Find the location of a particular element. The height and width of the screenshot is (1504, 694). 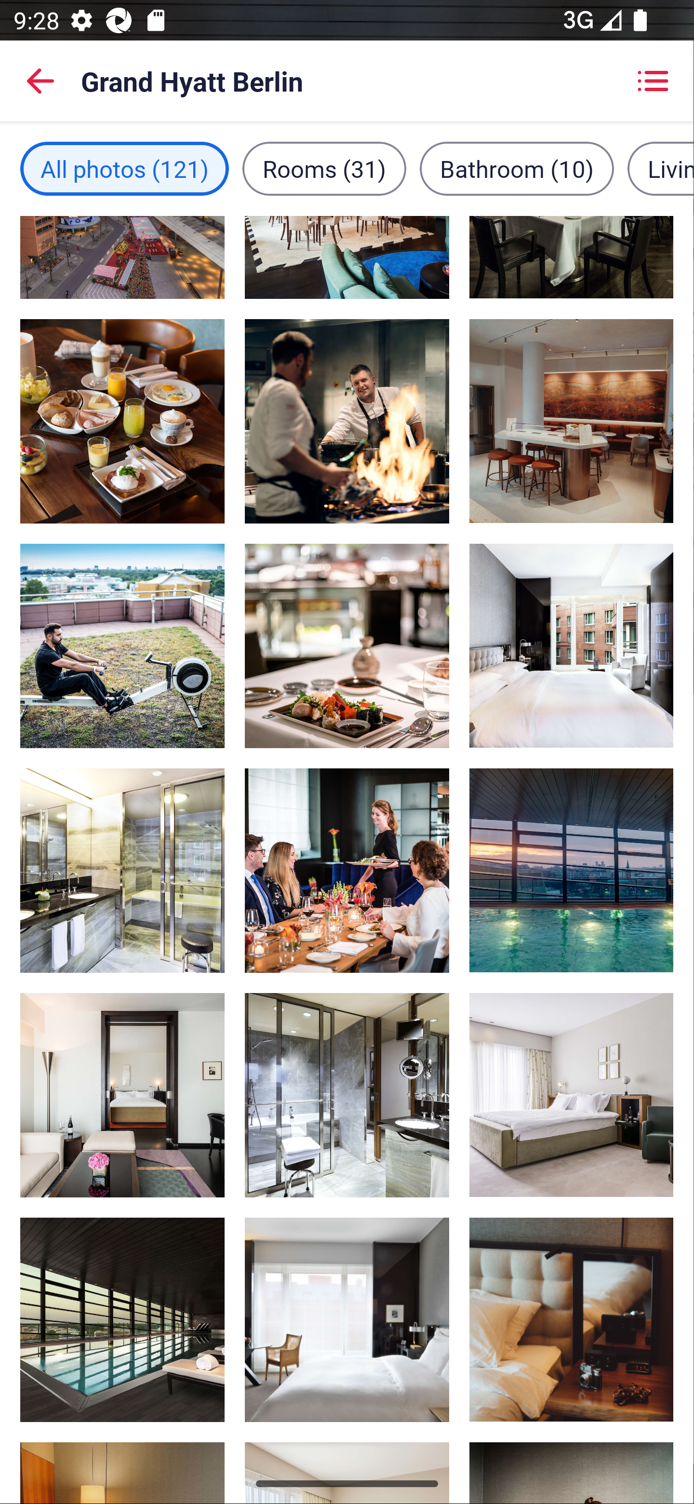

All photos filter, 121 images is located at coordinates (124, 168).